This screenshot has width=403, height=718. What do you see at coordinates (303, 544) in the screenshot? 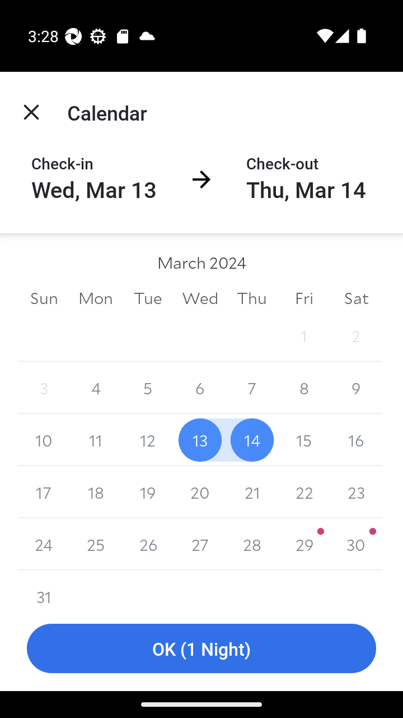
I see `29 29 March 2024` at bounding box center [303, 544].